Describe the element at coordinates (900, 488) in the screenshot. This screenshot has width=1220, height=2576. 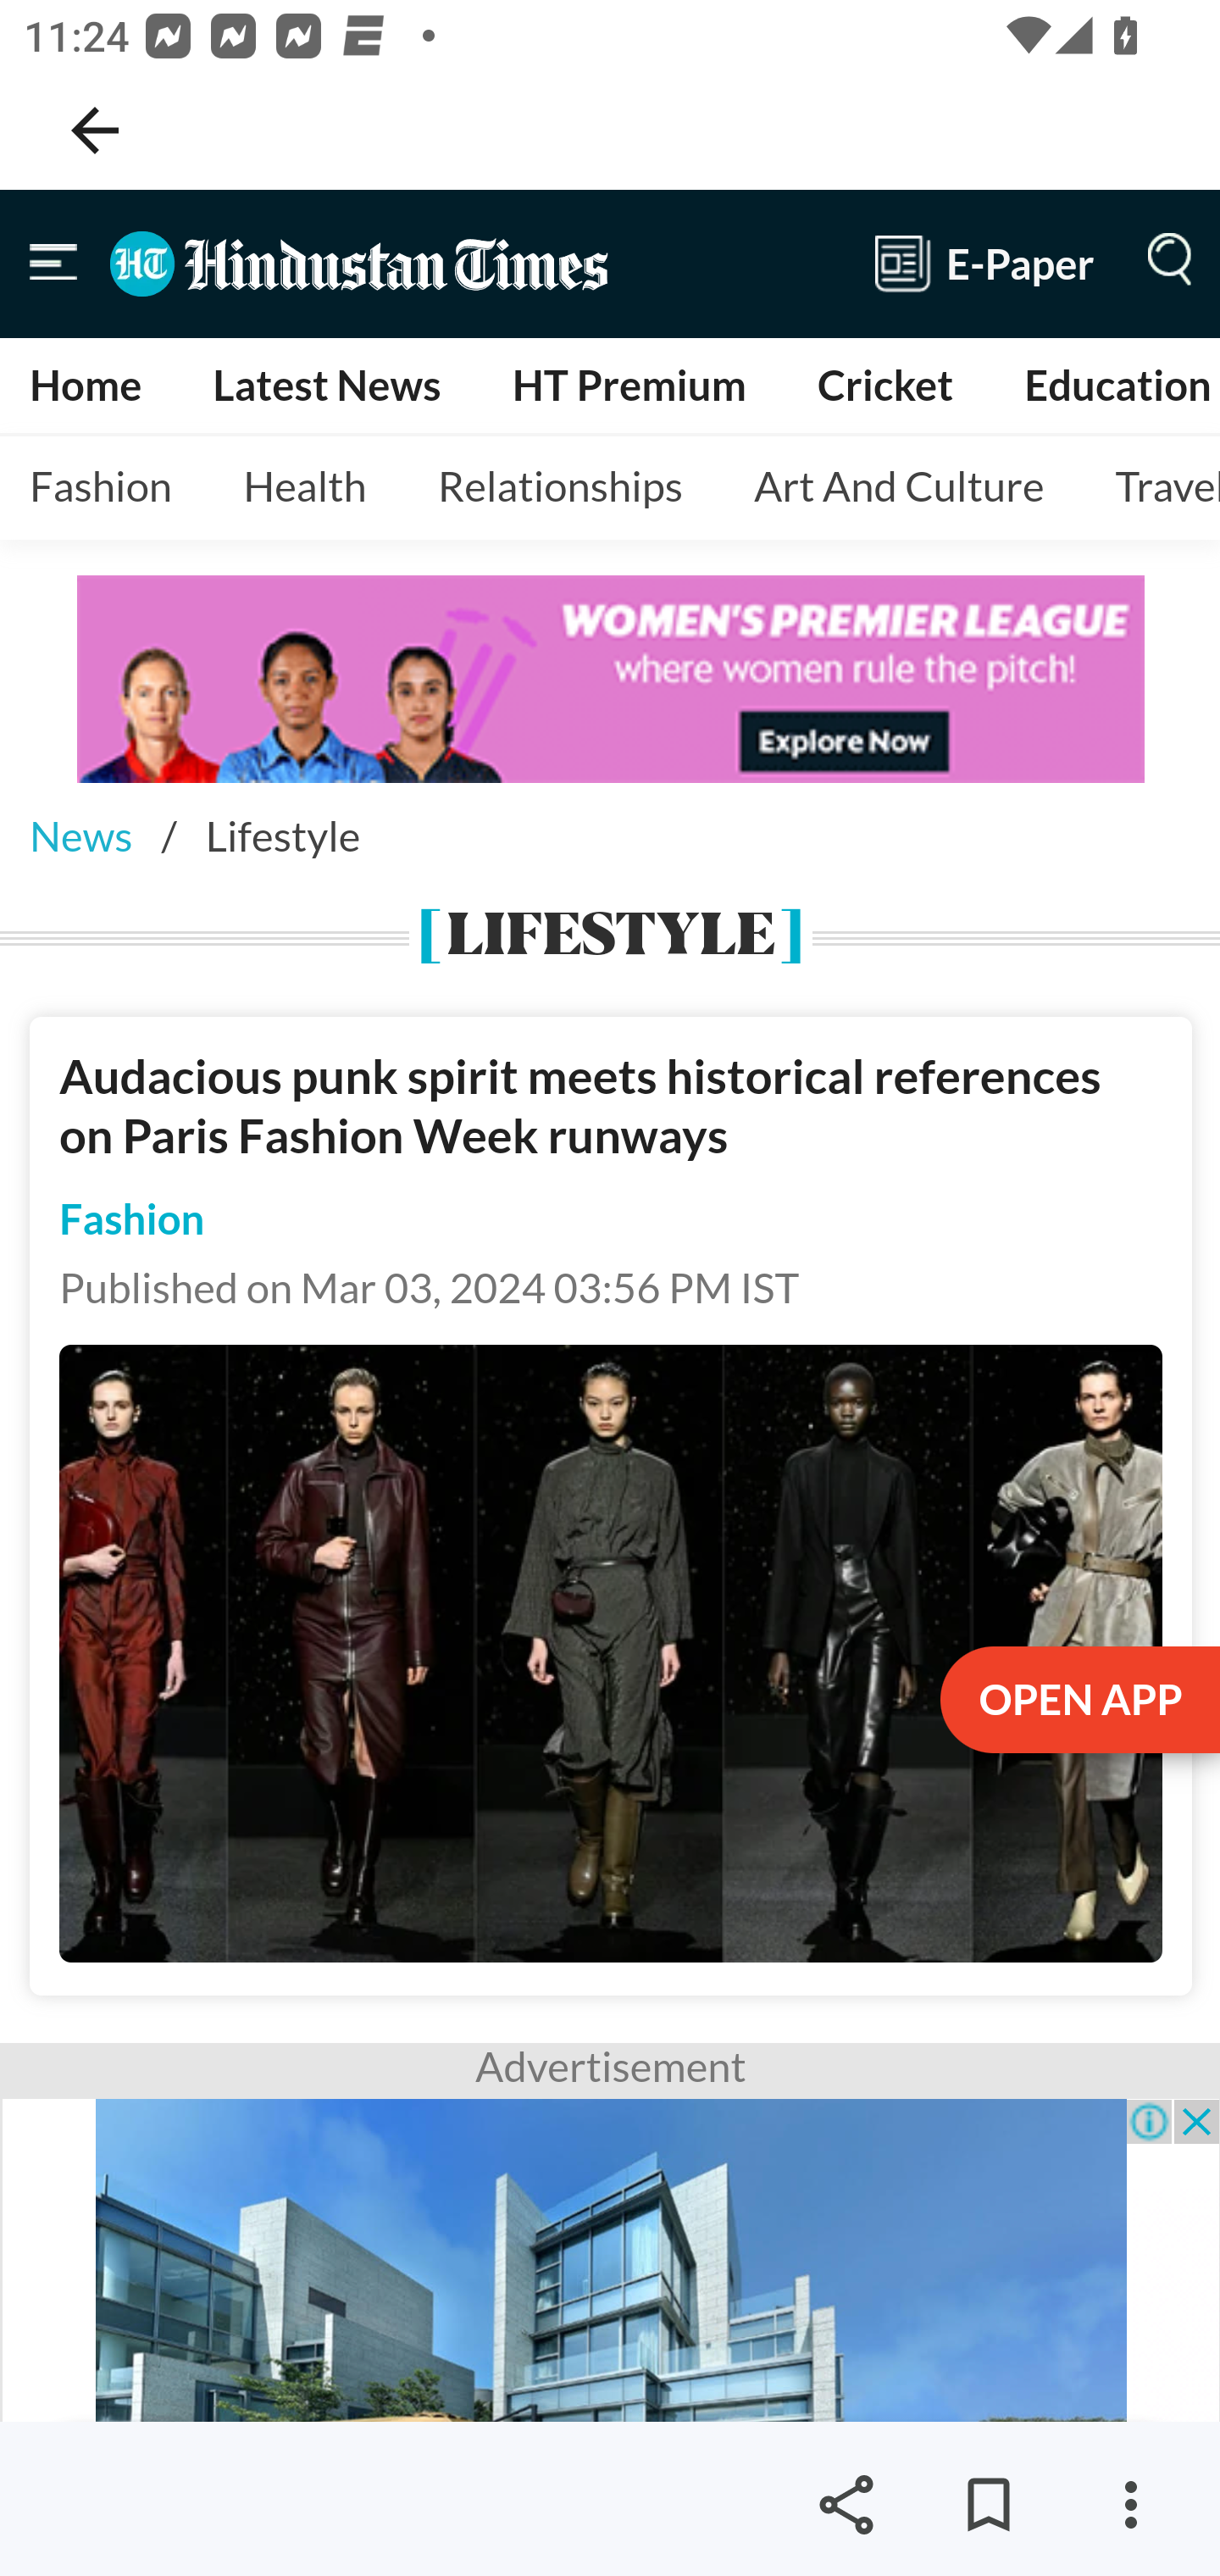
I see `Art And Culture` at that location.